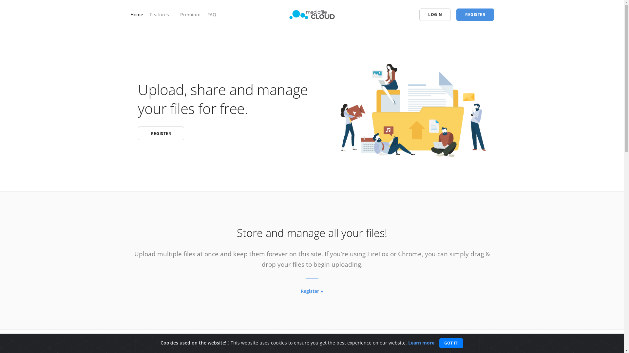 This screenshot has height=353, width=629. I want to click on REGISTER, so click(161, 133).